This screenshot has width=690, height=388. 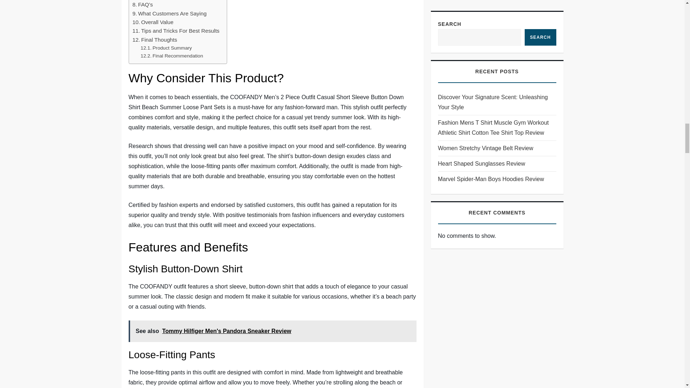 I want to click on Tips and Tricks For Best Results, so click(x=176, y=31).